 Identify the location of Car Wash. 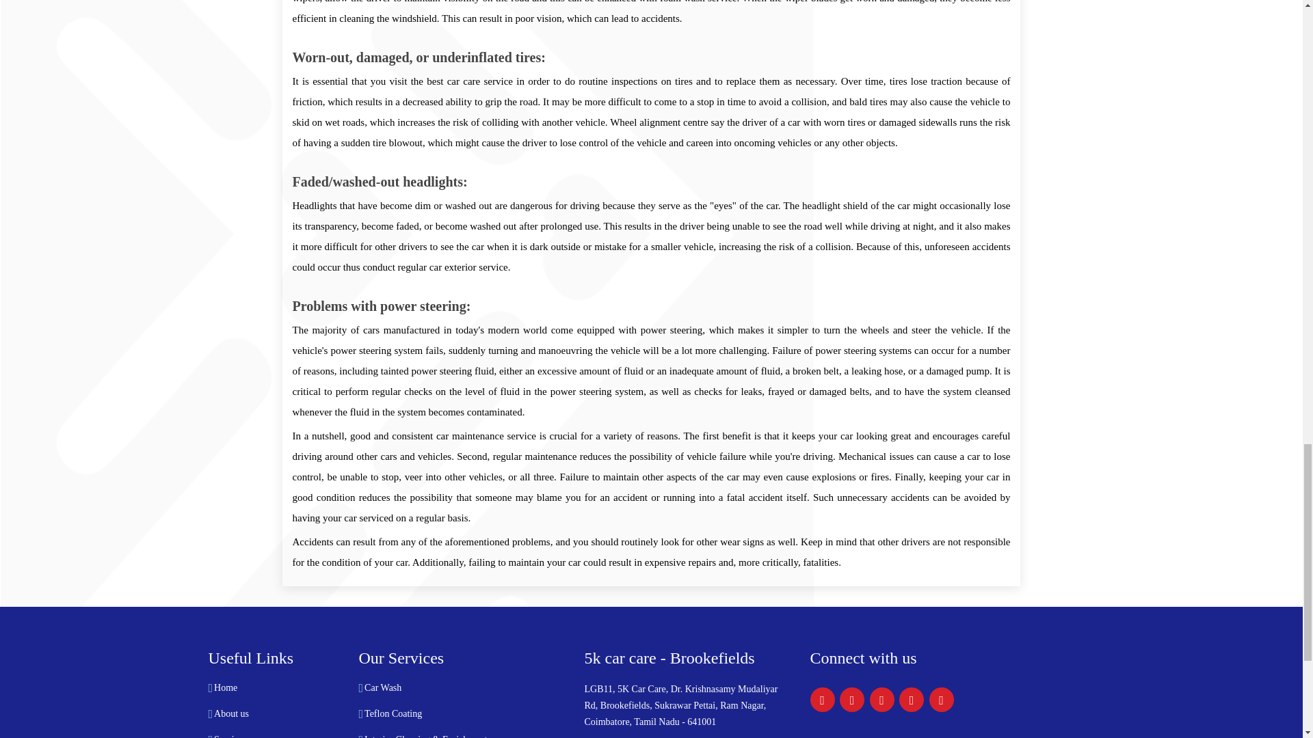
(383, 688).